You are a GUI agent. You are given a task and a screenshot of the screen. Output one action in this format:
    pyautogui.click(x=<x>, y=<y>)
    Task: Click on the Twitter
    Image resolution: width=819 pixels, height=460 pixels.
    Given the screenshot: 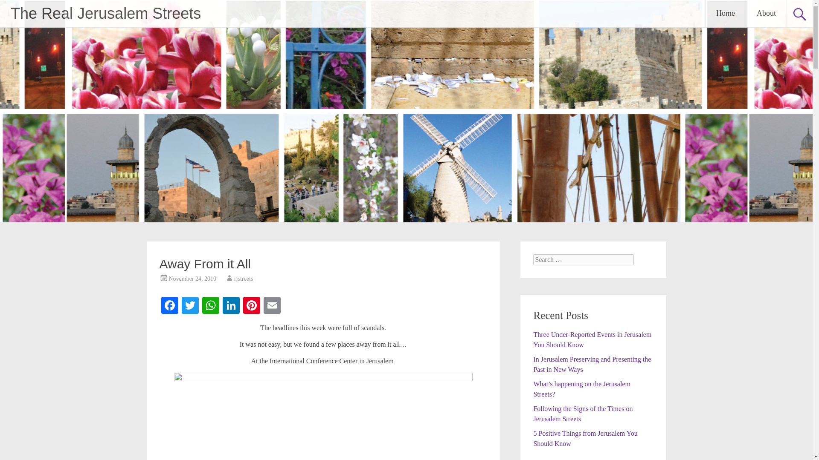 What is the action you would take?
    pyautogui.click(x=190, y=306)
    